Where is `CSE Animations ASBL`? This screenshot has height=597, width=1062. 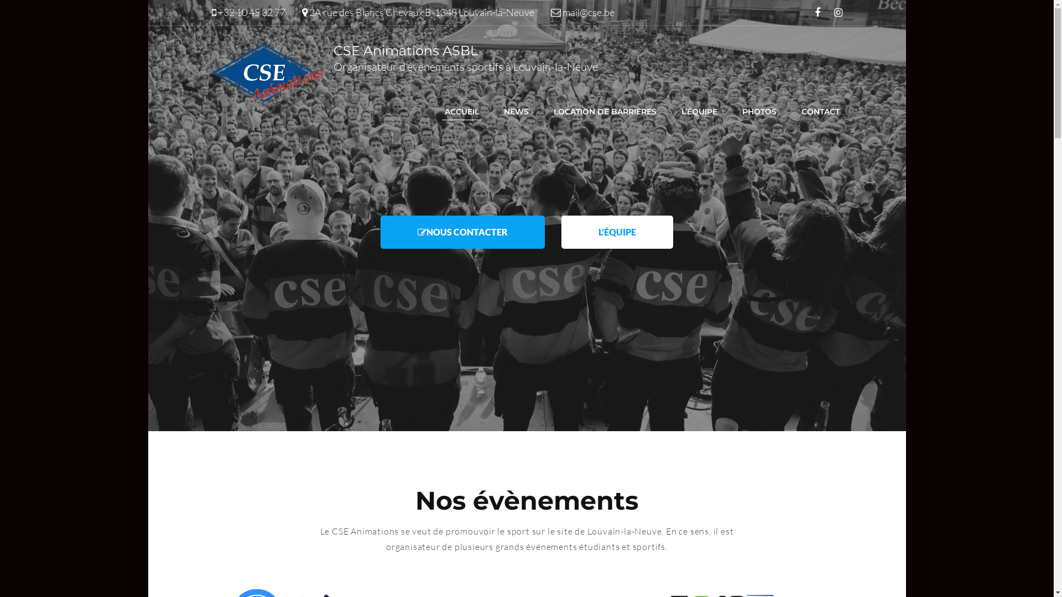 CSE Animations ASBL is located at coordinates (405, 51).